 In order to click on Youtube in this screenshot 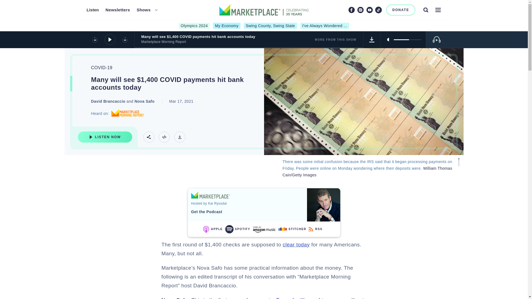, I will do `click(370, 10)`.